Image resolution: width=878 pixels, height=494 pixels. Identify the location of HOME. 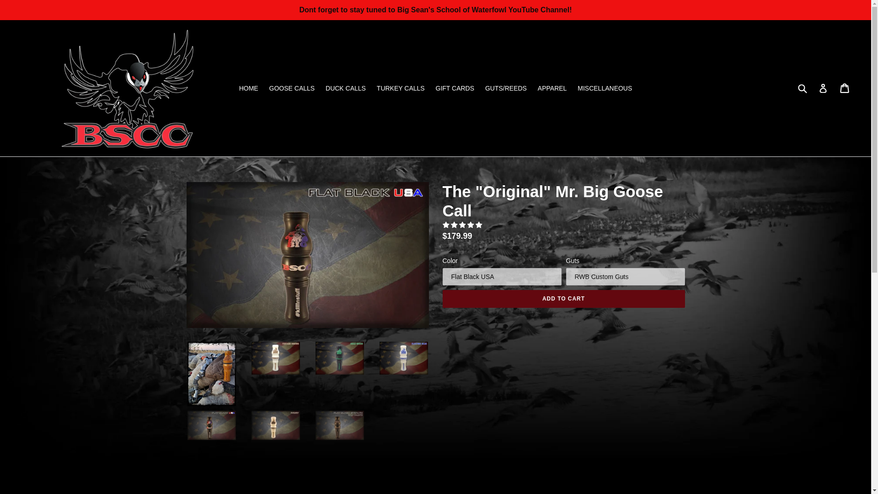
(248, 89).